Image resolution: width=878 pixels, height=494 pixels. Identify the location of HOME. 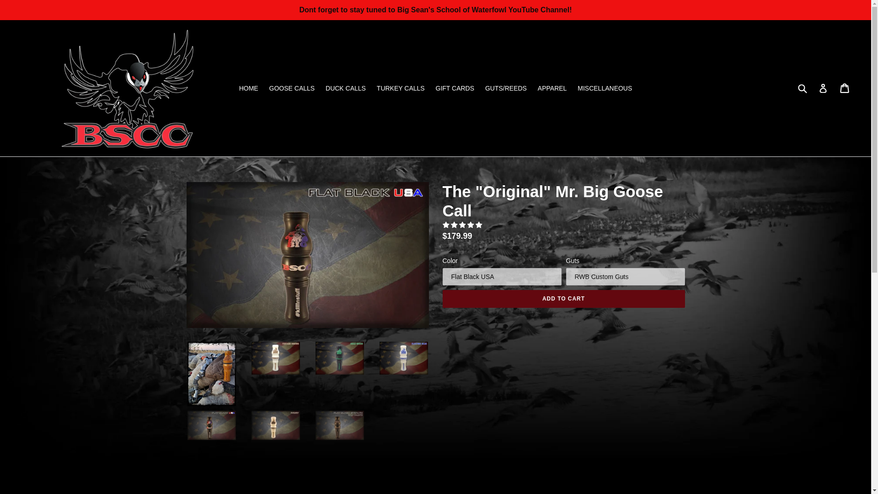
(248, 89).